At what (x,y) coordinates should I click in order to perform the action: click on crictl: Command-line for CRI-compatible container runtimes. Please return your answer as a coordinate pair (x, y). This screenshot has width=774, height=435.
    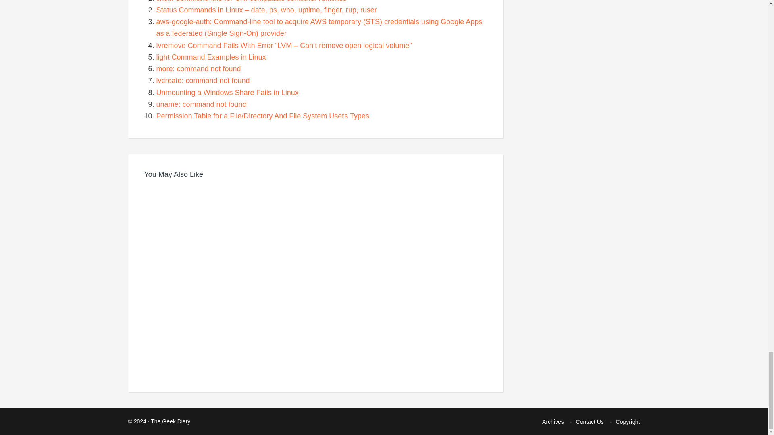
    Looking at the image, I should click on (252, 1).